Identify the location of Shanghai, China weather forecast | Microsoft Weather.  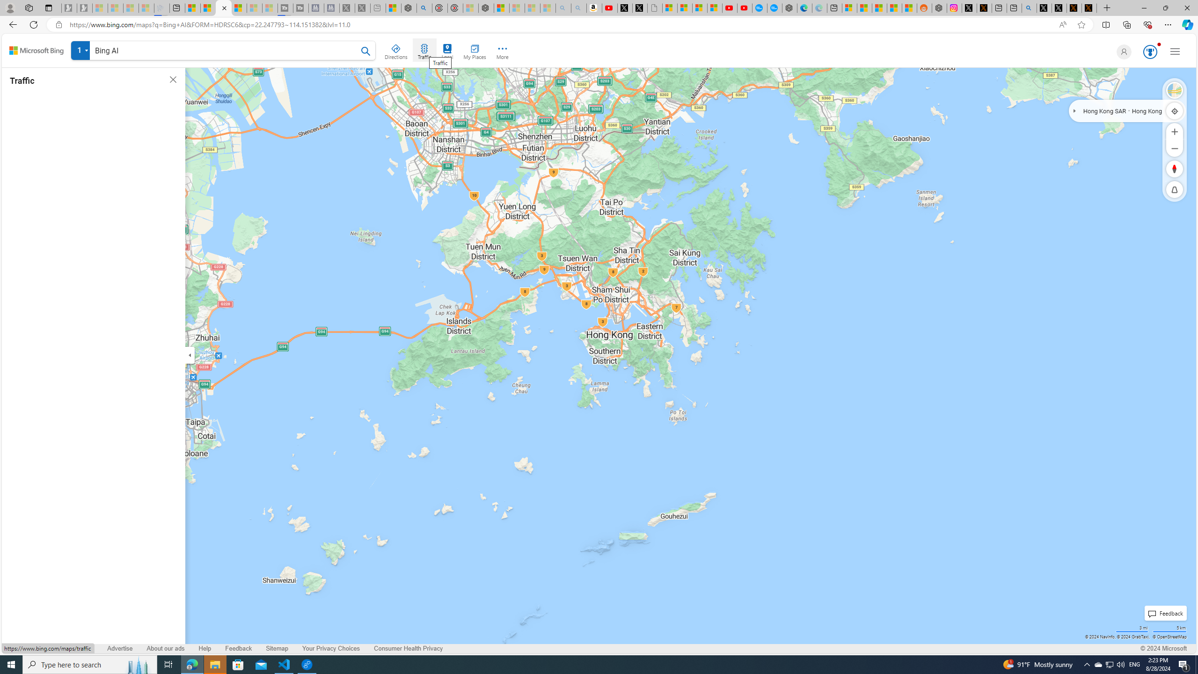
(864, 8).